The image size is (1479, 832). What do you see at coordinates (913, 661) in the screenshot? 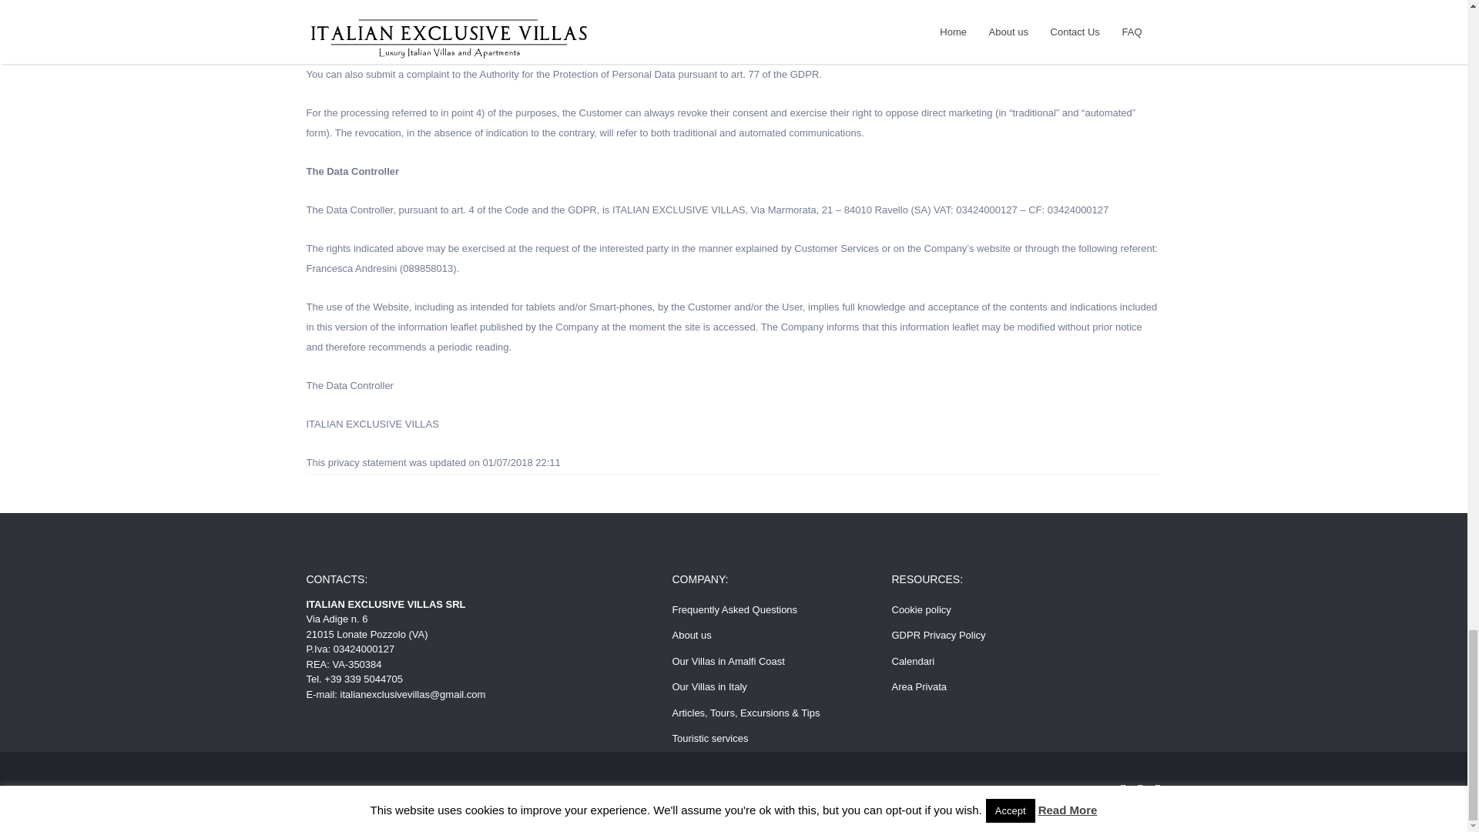
I see `Calendari` at bounding box center [913, 661].